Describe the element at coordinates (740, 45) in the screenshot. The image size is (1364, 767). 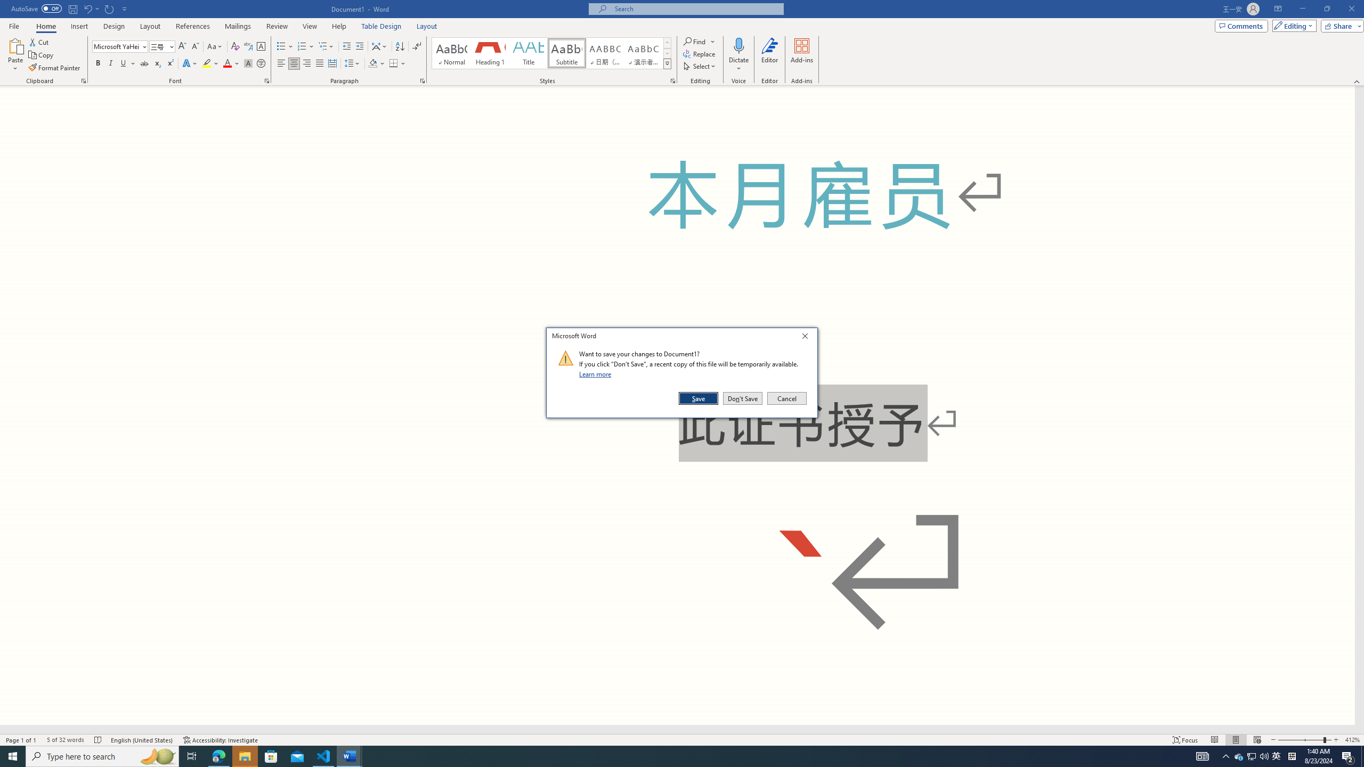
I see `Dictate` at that location.